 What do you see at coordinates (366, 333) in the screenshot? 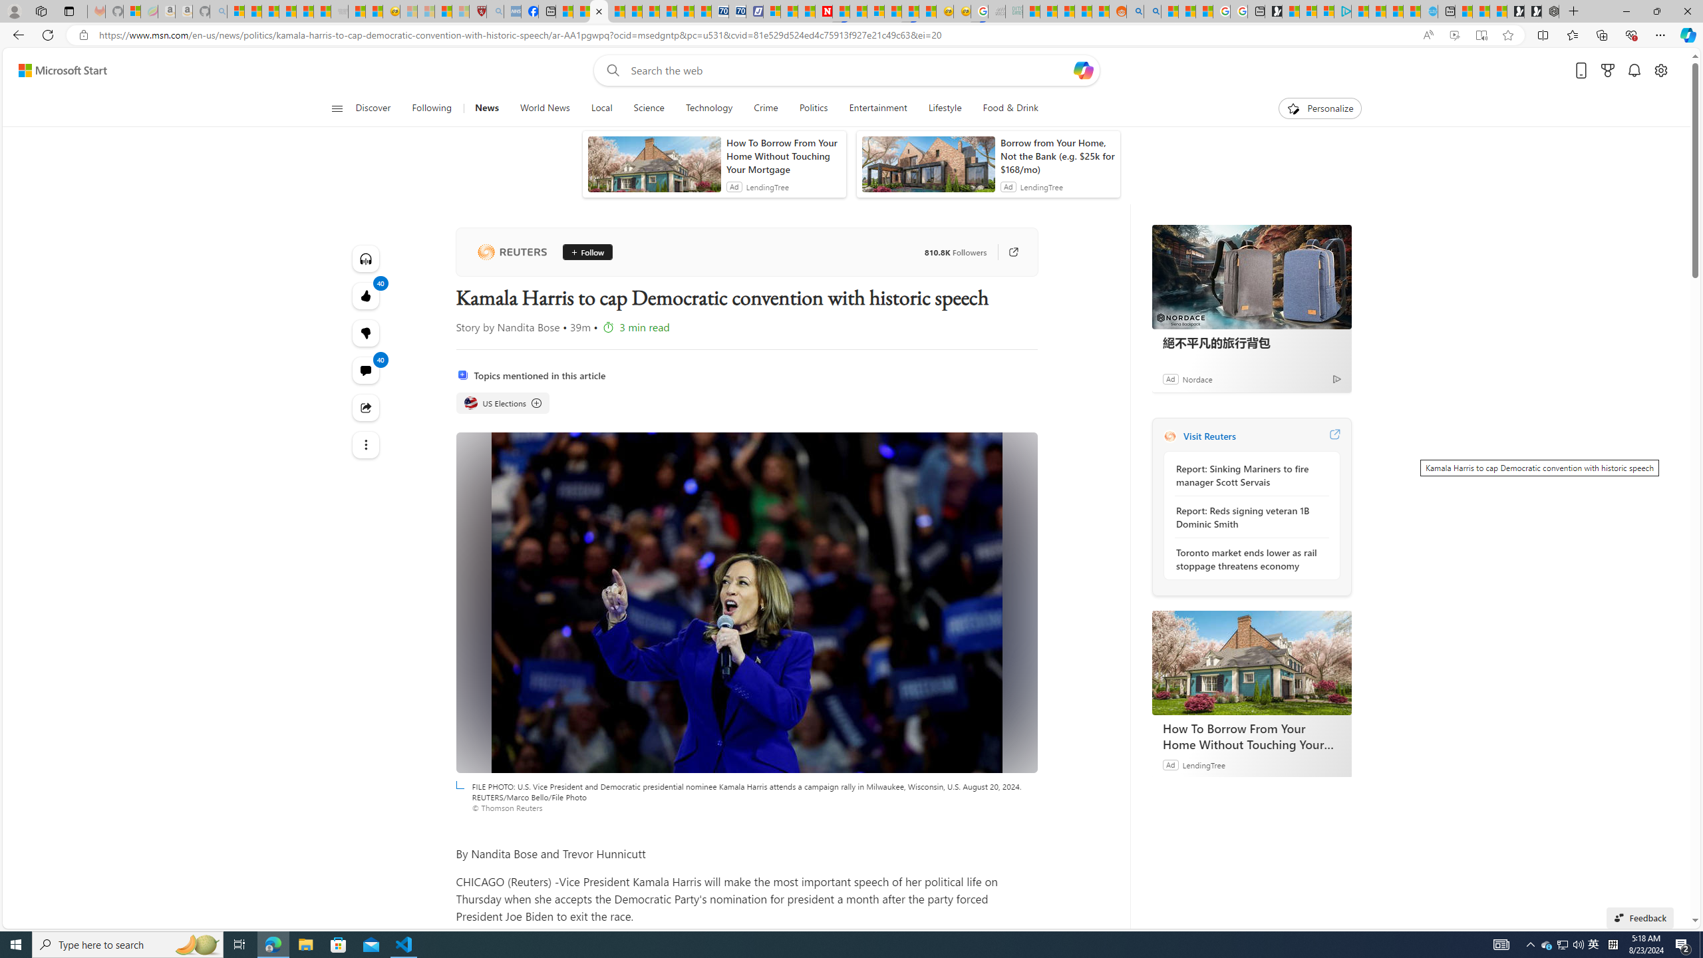
I see `40` at bounding box center [366, 333].